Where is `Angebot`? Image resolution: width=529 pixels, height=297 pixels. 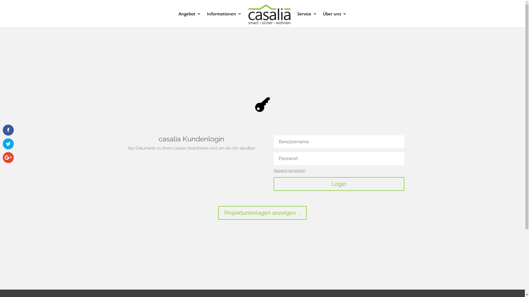 Angebot is located at coordinates (190, 20).